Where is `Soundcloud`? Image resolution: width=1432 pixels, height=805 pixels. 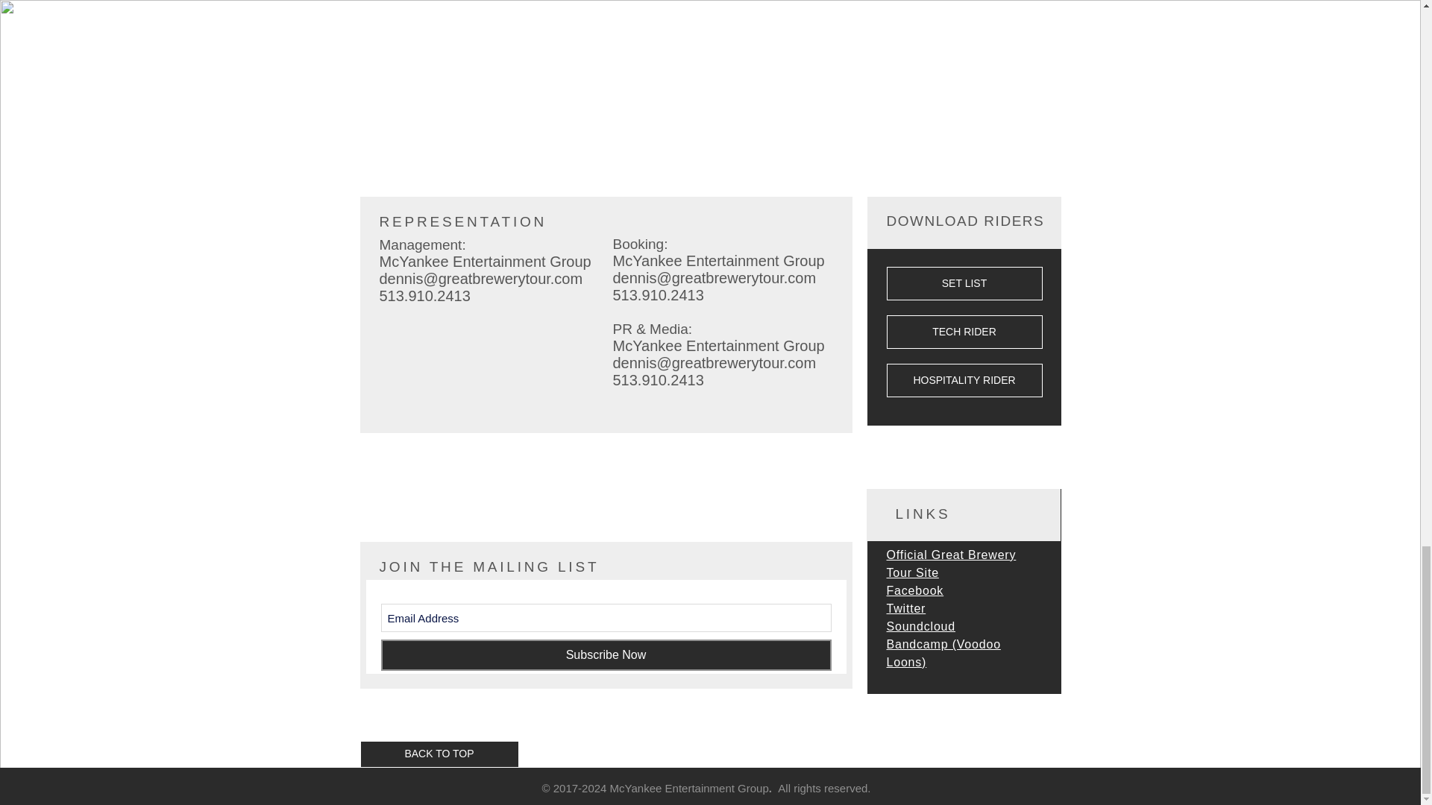 Soundcloud is located at coordinates (920, 626).